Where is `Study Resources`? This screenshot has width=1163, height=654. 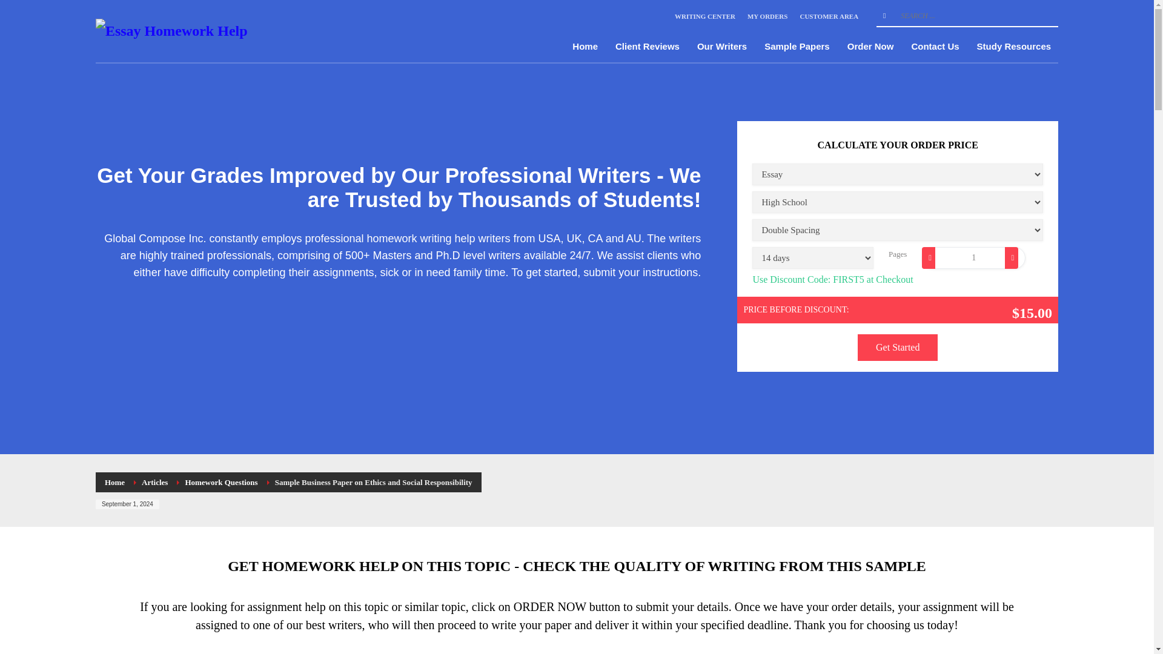
Study Resources is located at coordinates (1014, 46).